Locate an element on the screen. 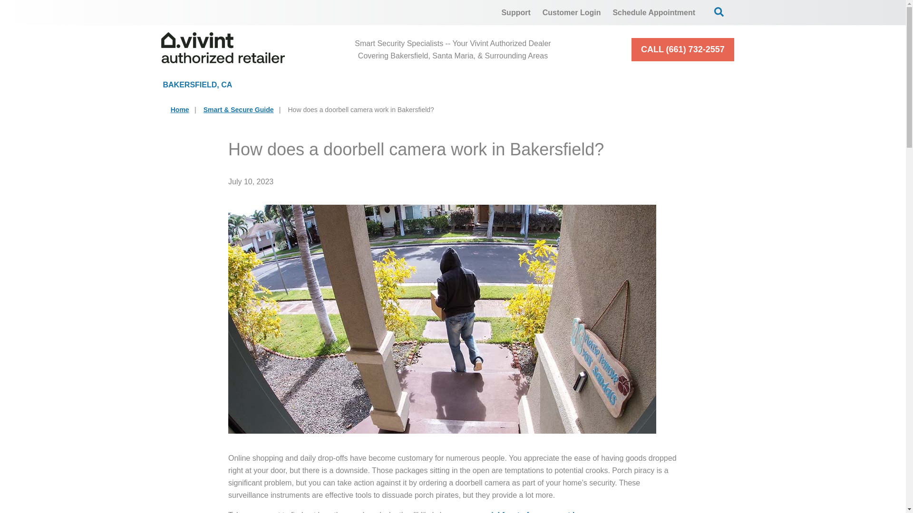 The image size is (913, 513). Schedule Appointment is located at coordinates (654, 12).